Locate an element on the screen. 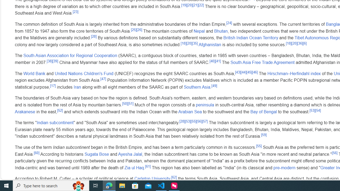 This screenshot has height=191, width=340. Carleton University is located at coordinates (152, 179).